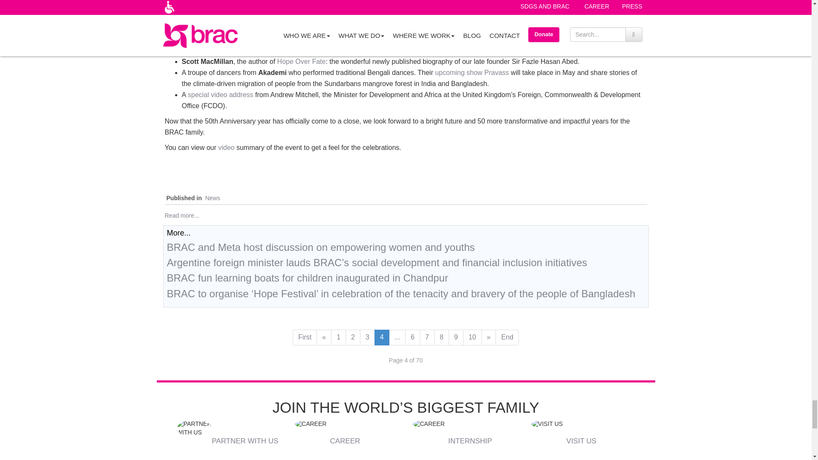 The width and height of the screenshot is (818, 460). What do you see at coordinates (507, 337) in the screenshot?
I see `End` at bounding box center [507, 337].